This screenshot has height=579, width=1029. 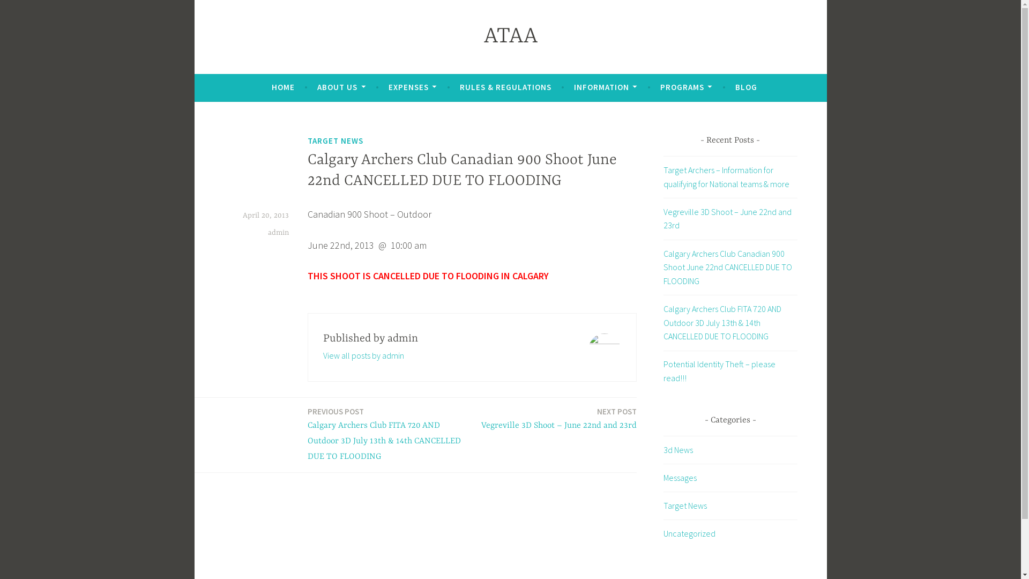 I want to click on PROGRAMS, so click(x=686, y=87).